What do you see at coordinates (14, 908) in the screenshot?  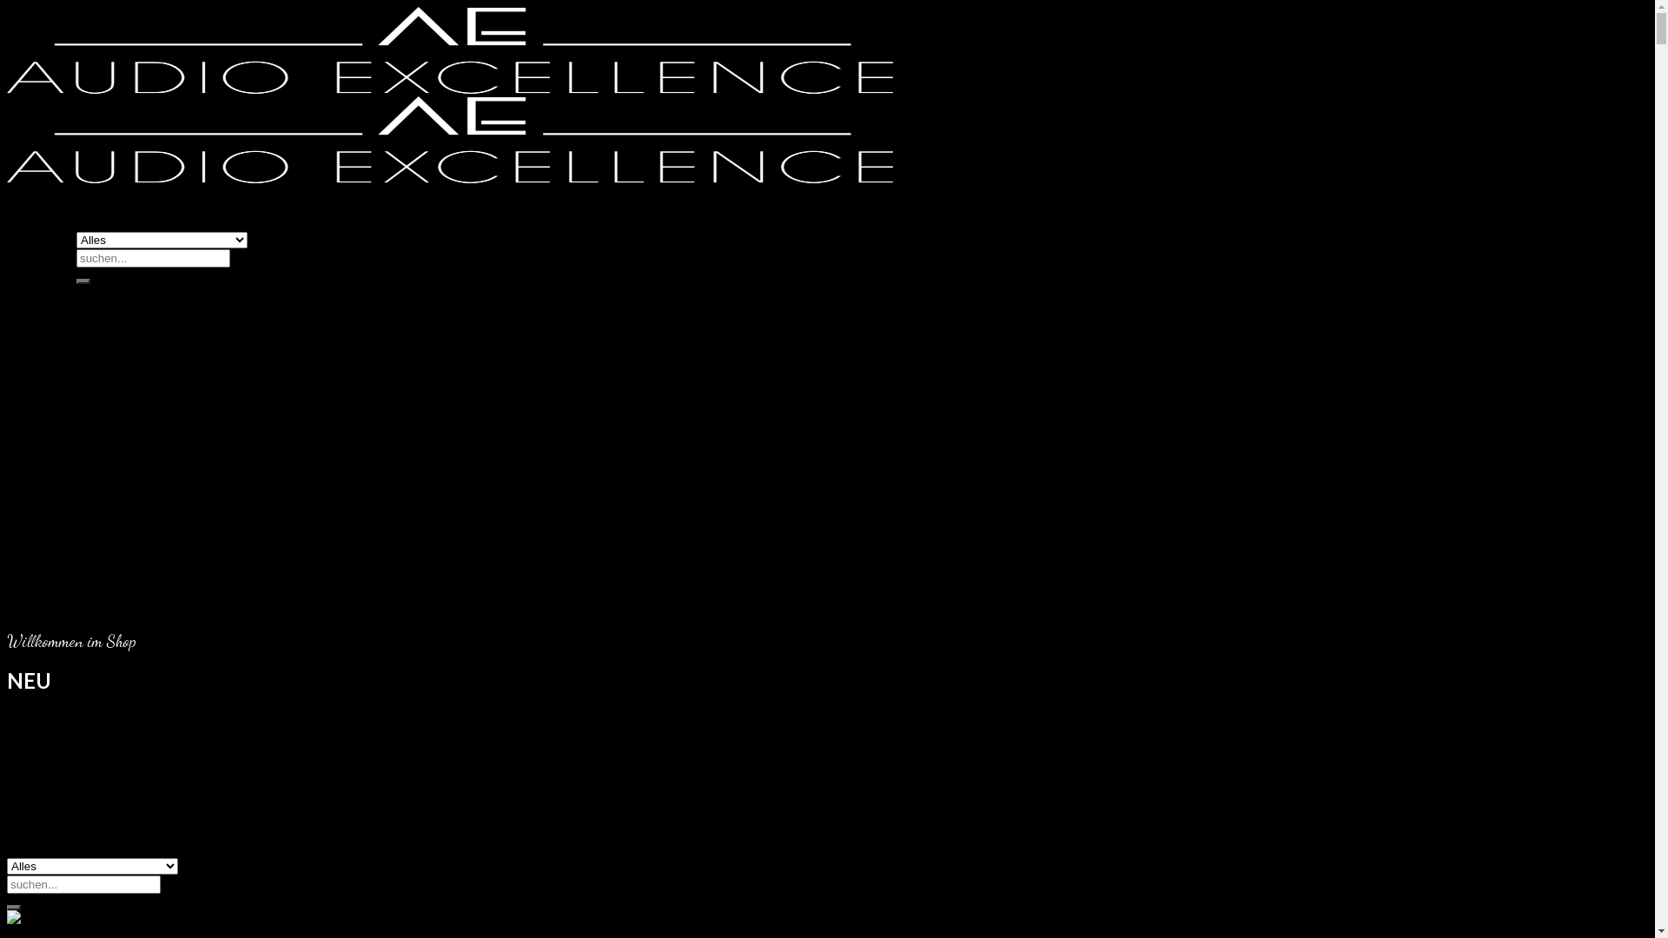 I see `Suche` at bounding box center [14, 908].